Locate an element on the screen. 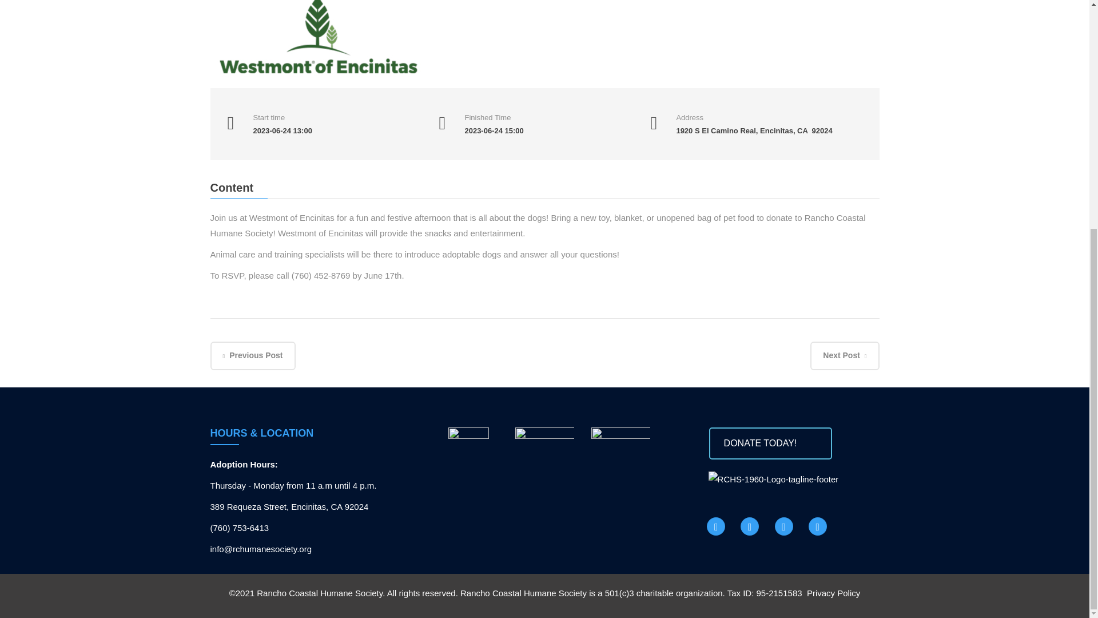  proud member-charity navigator is located at coordinates (544, 457).